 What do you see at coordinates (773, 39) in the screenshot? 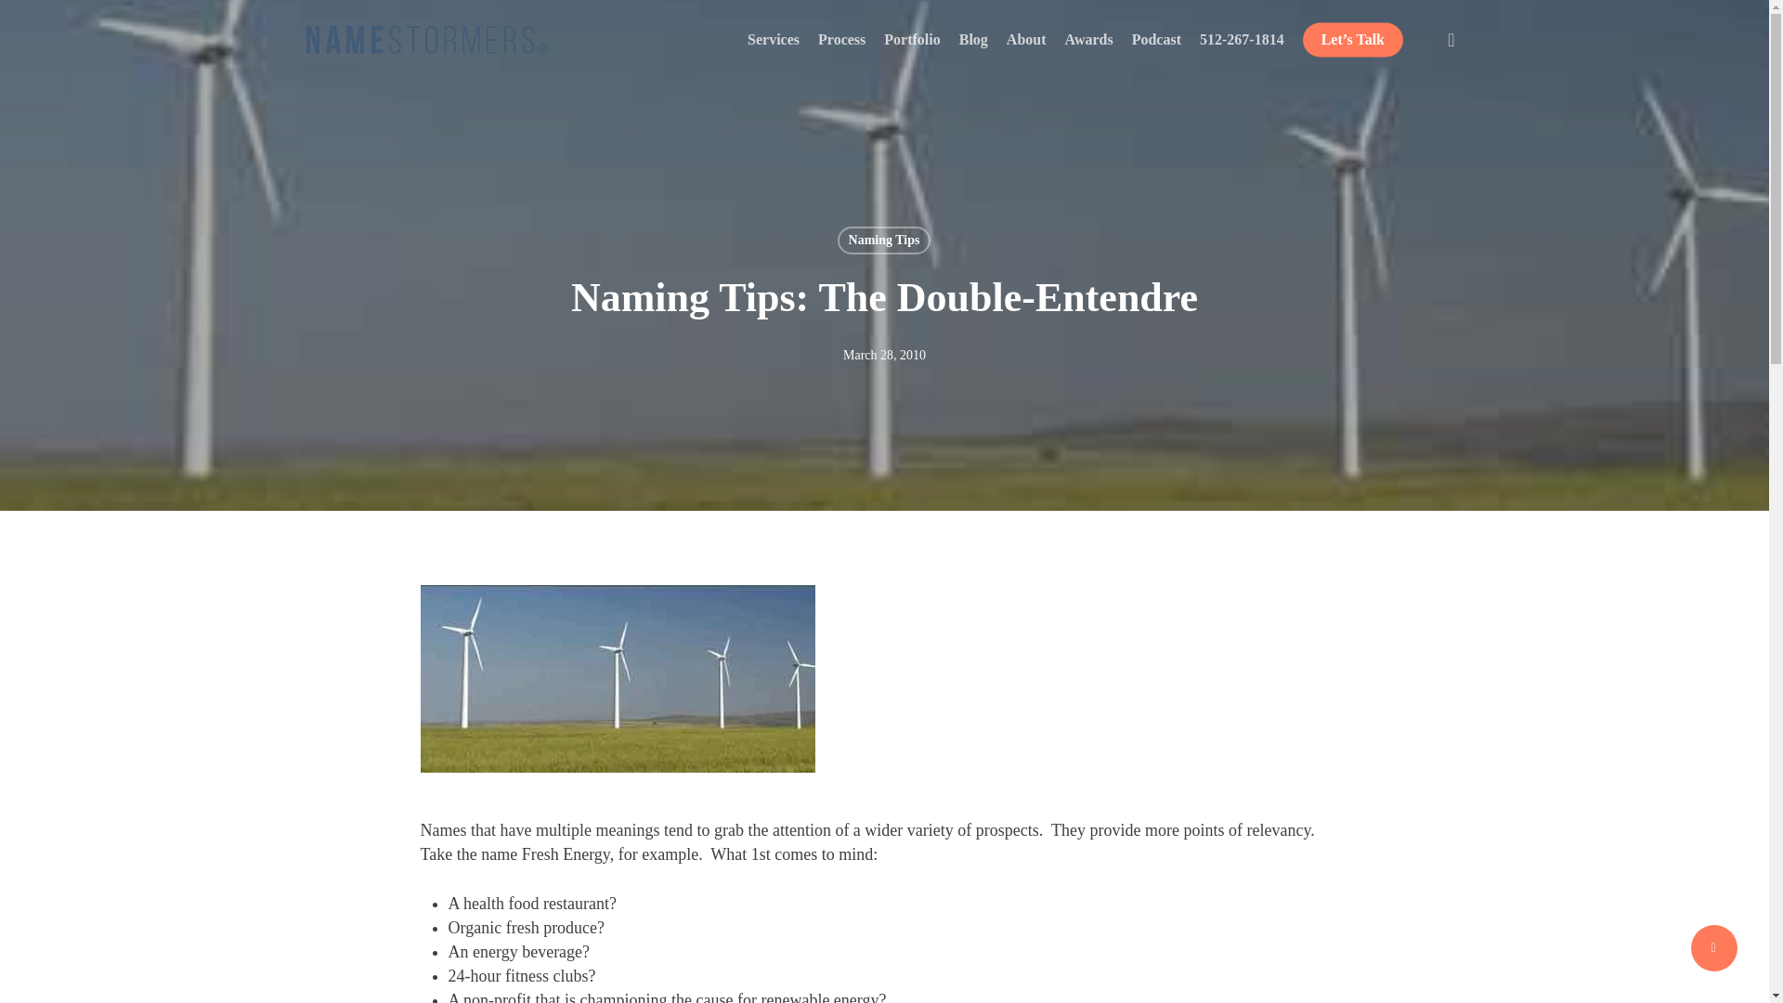
I see `Services` at bounding box center [773, 39].